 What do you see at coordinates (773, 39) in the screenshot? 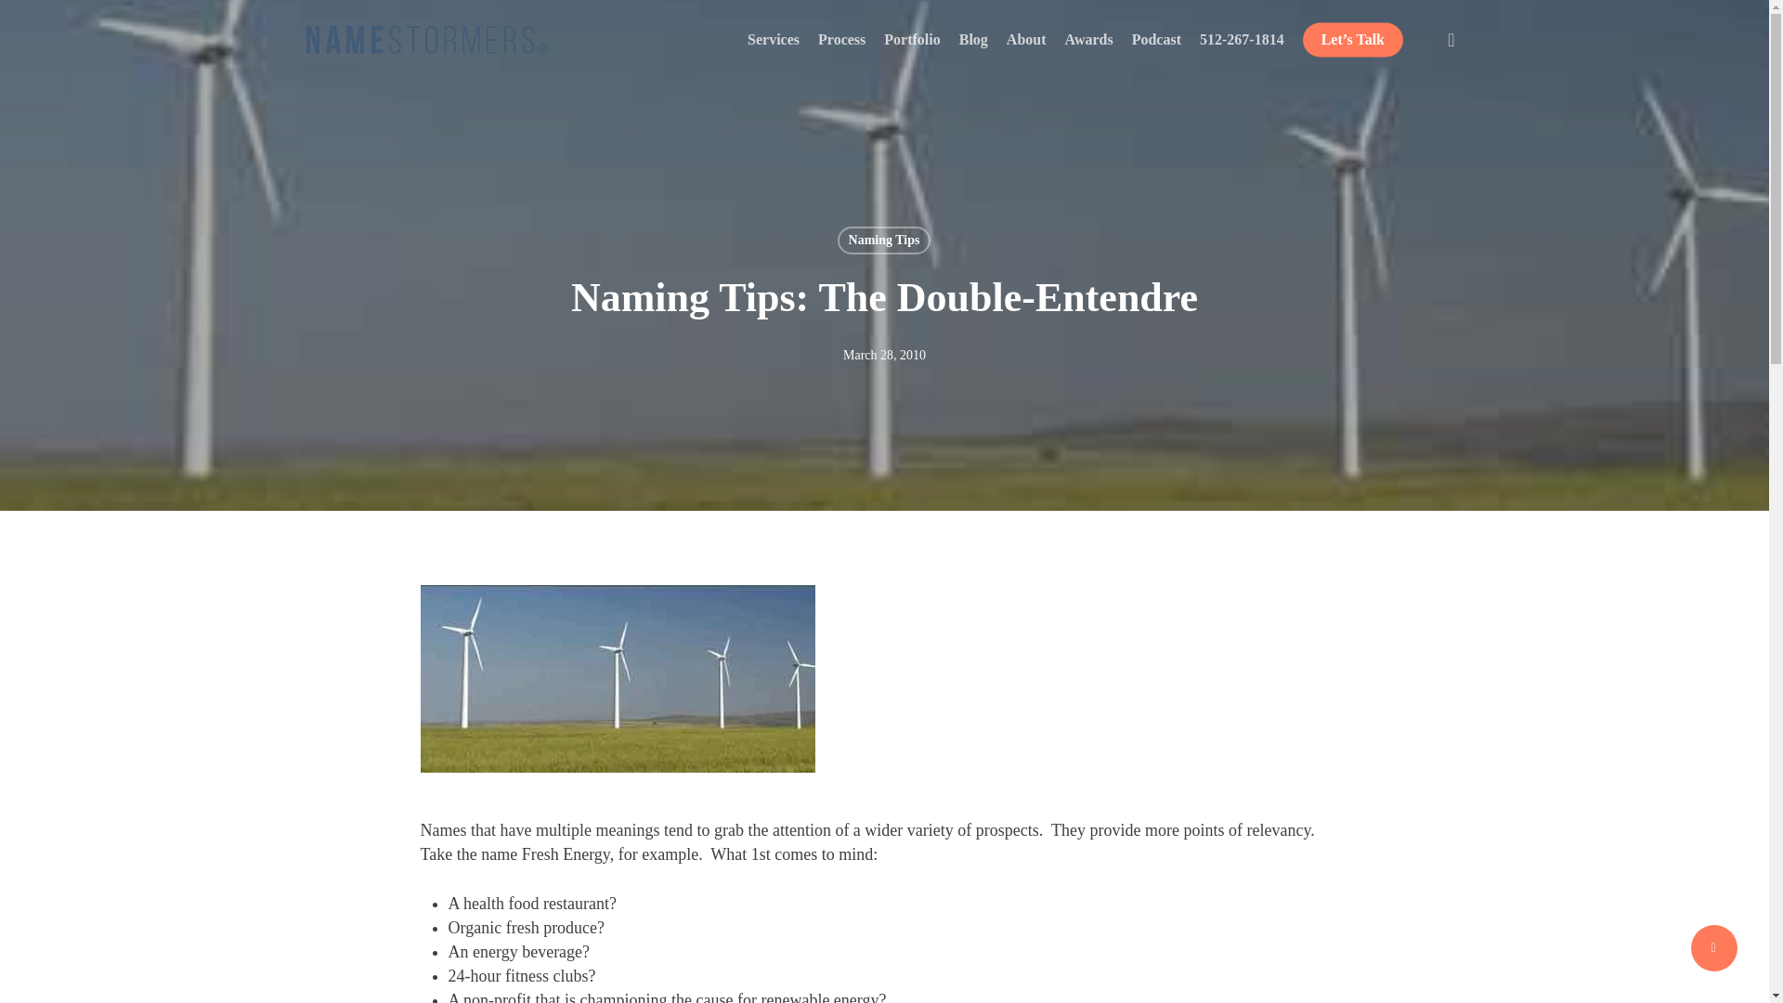
I see `Services` at bounding box center [773, 39].